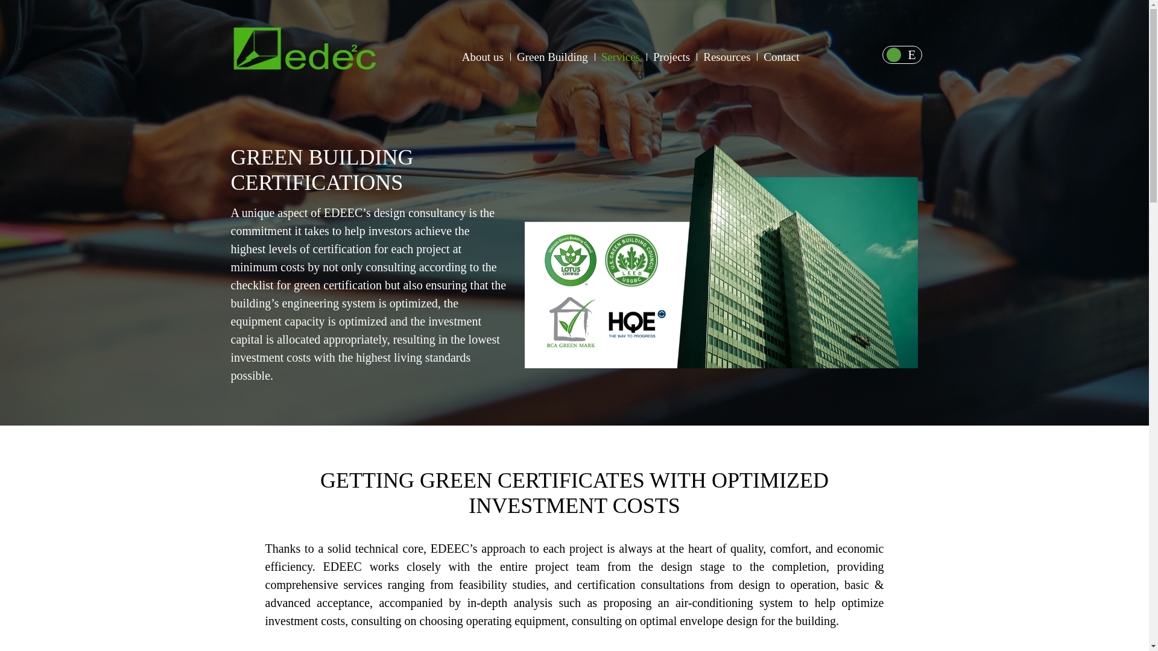 This screenshot has width=1158, height=651. What do you see at coordinates (671, 57) in the screenshot?
I see `Projects` at bounding box center [671, 57].